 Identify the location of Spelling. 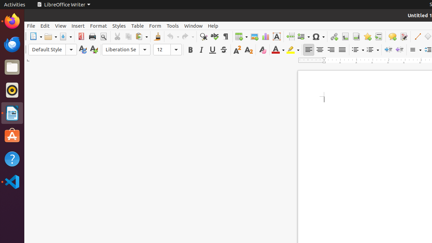
(215, 36).